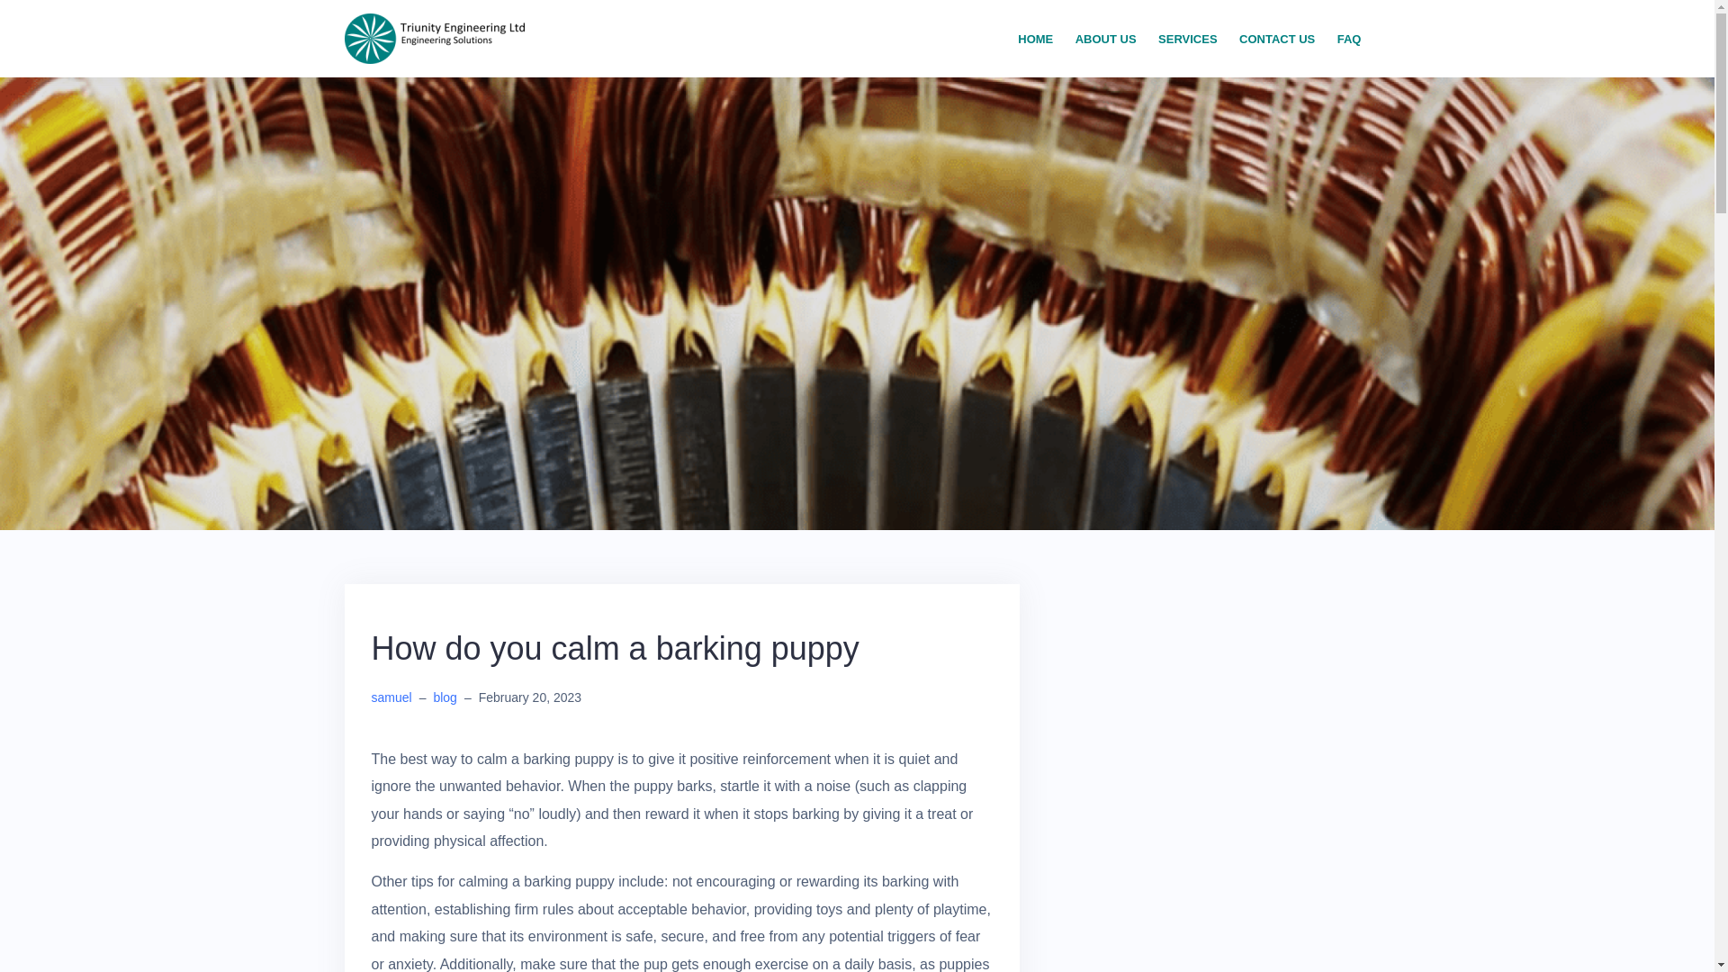 The width and height of the screenshot is (1728, 972). Describe the element at coordinates (1035, 40) in the screenshot. I see `HOME` at that location.